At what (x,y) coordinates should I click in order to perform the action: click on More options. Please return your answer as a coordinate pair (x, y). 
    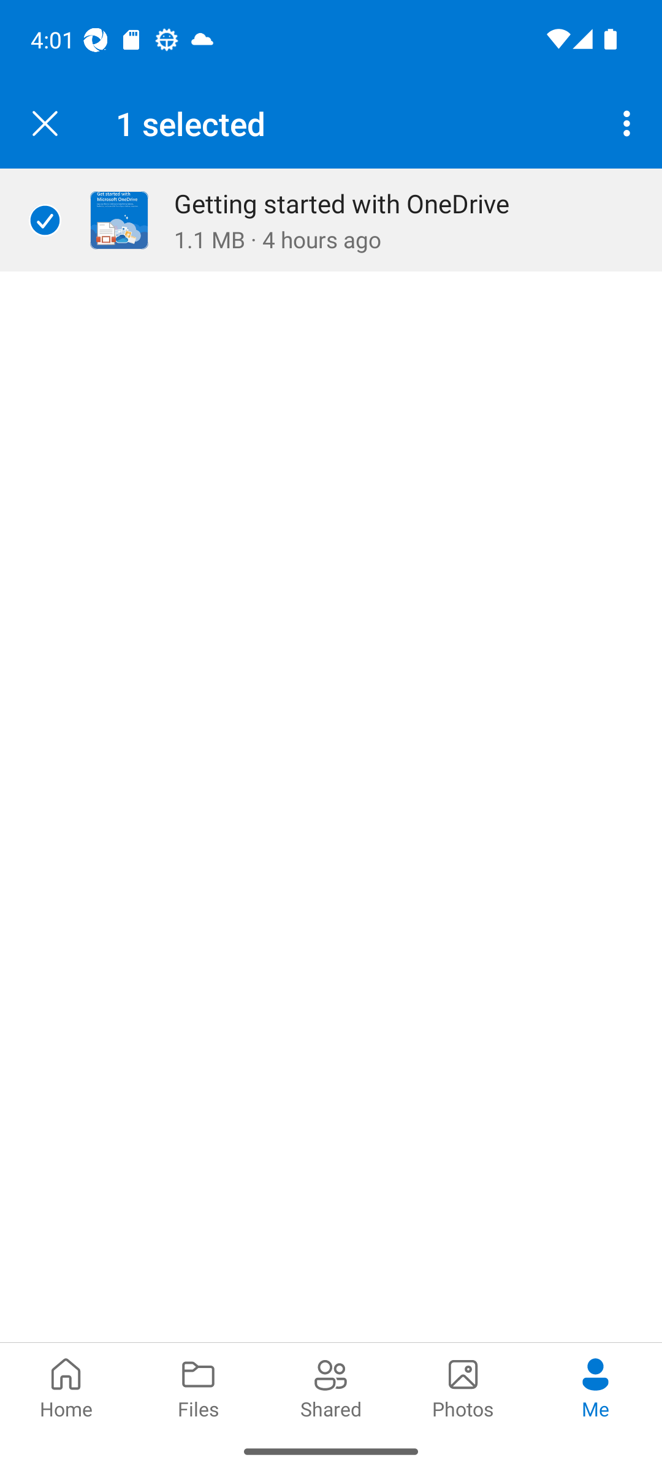
    Looking at the image, I should click on (630, 124).